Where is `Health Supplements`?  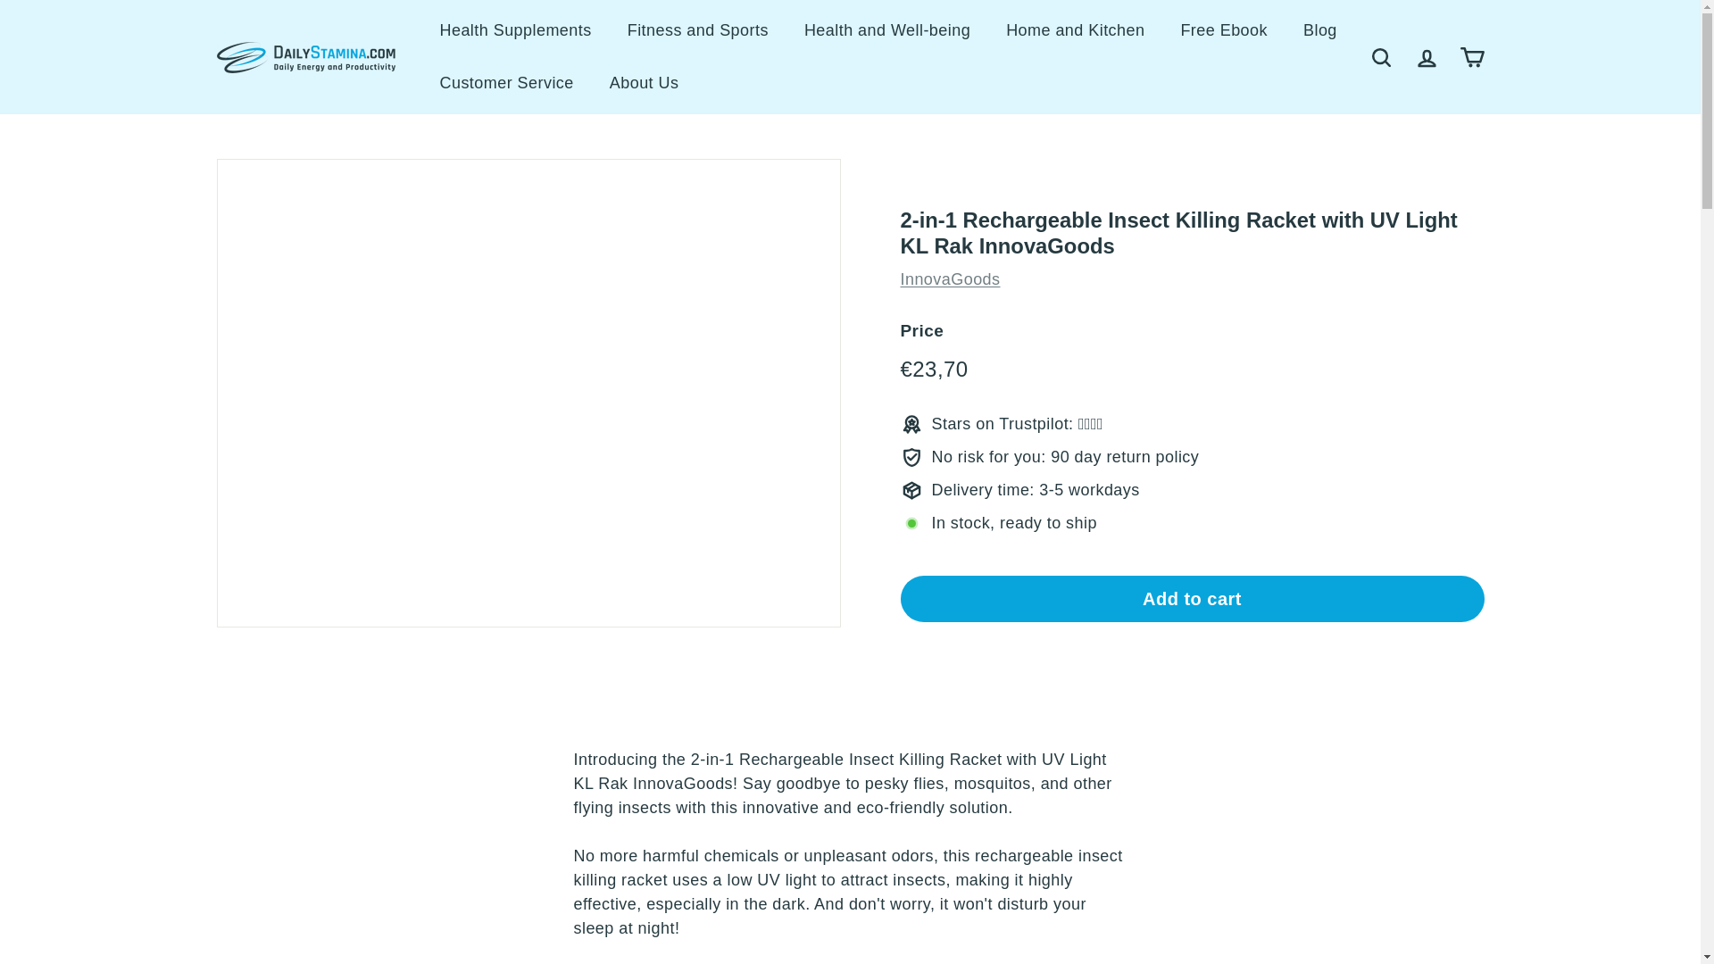 Health Supplements is located at coordinates (514, 30).